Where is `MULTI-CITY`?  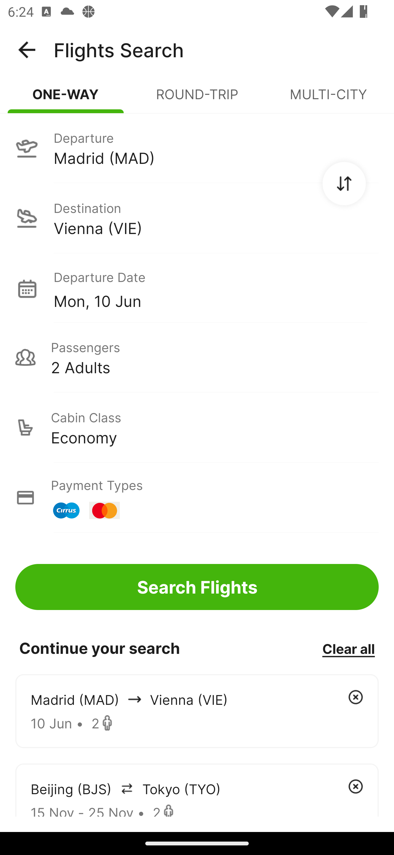 MULTI-CITY is located at coordinates (328, 99).